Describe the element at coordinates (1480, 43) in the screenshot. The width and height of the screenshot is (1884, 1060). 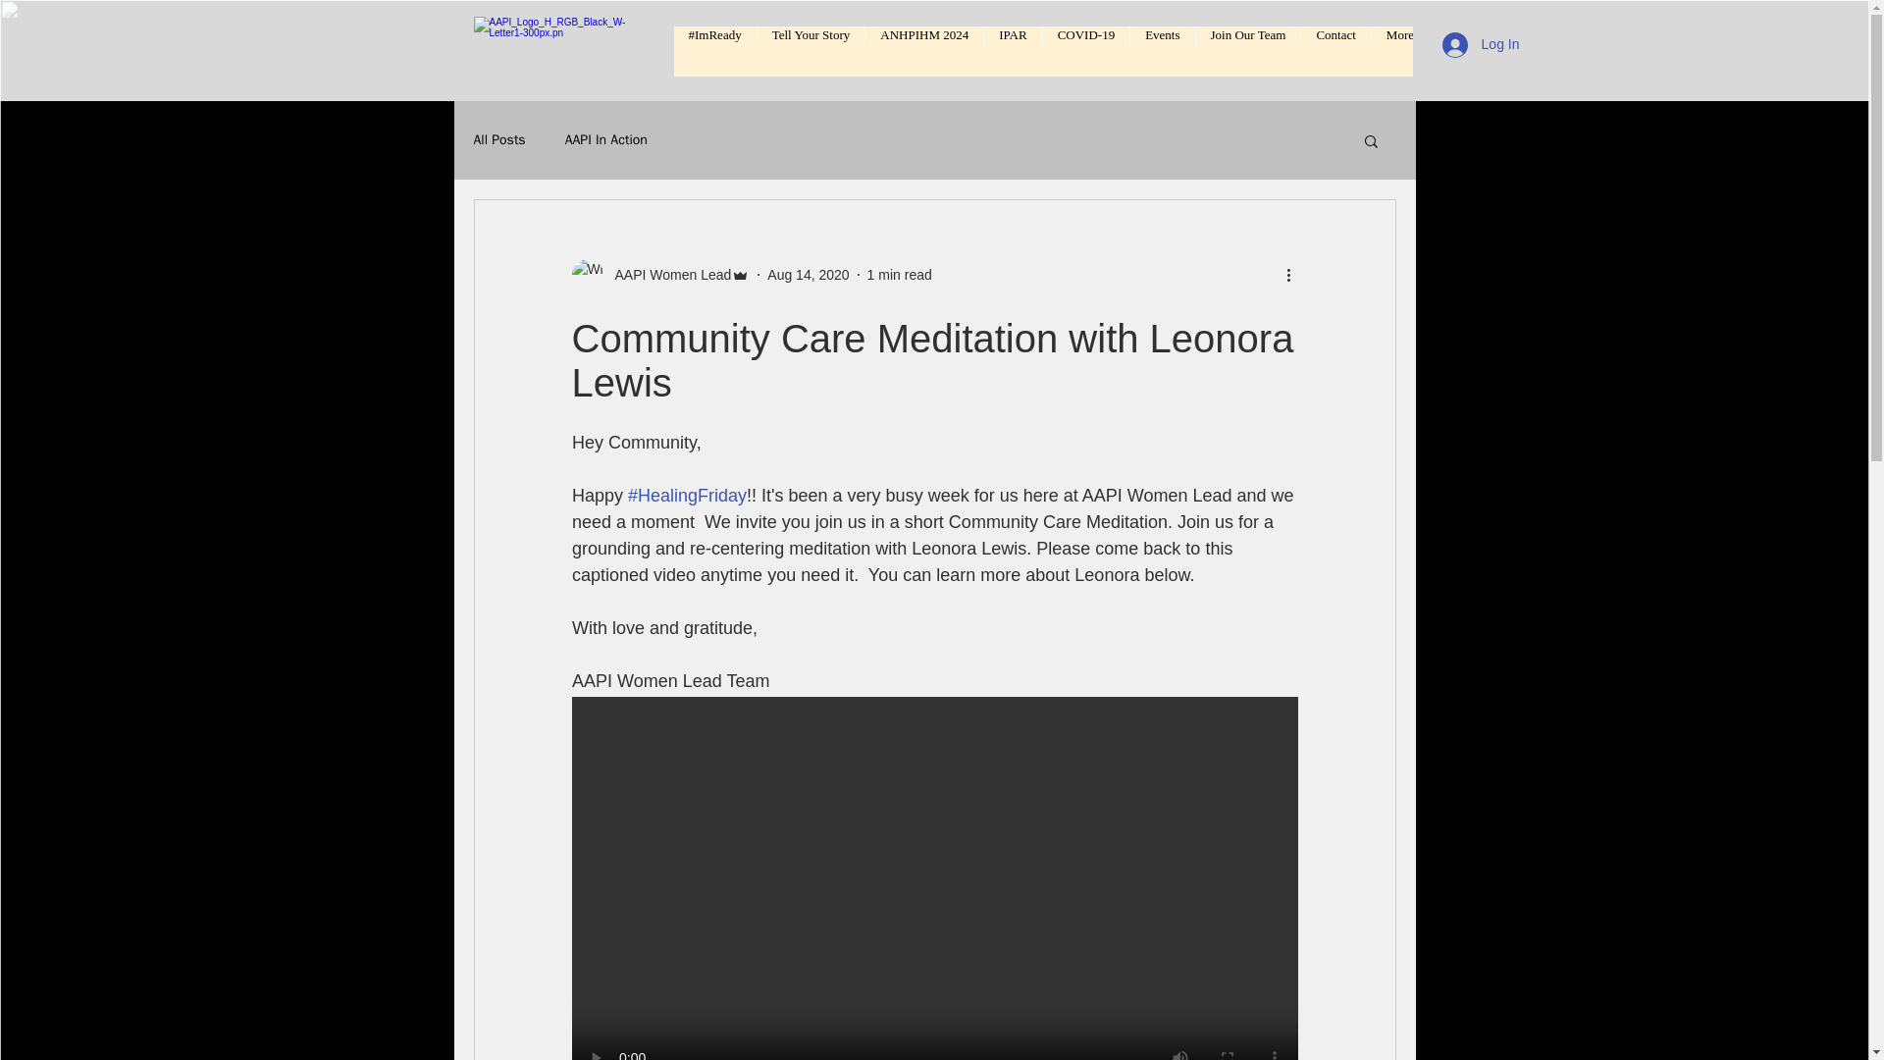
I see `Log In` at that location.